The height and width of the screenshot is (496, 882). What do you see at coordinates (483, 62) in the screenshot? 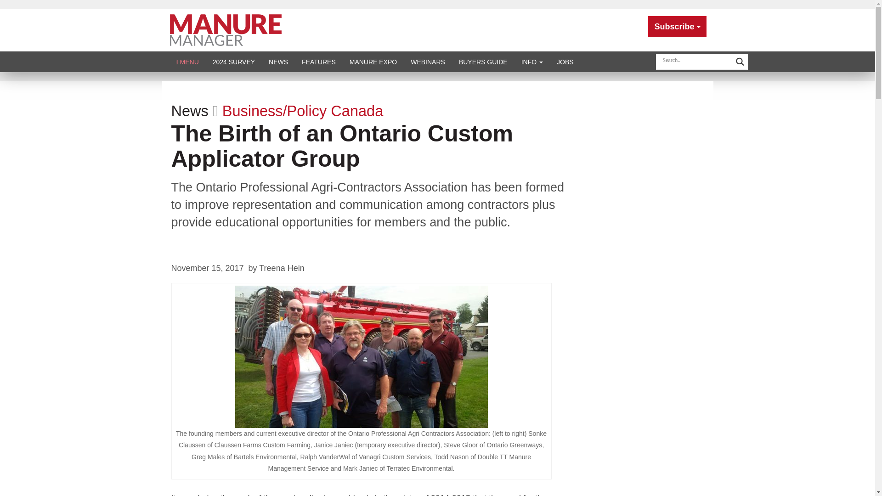
I see `BUYERS GUIDE` at bounding box center [483, 62].